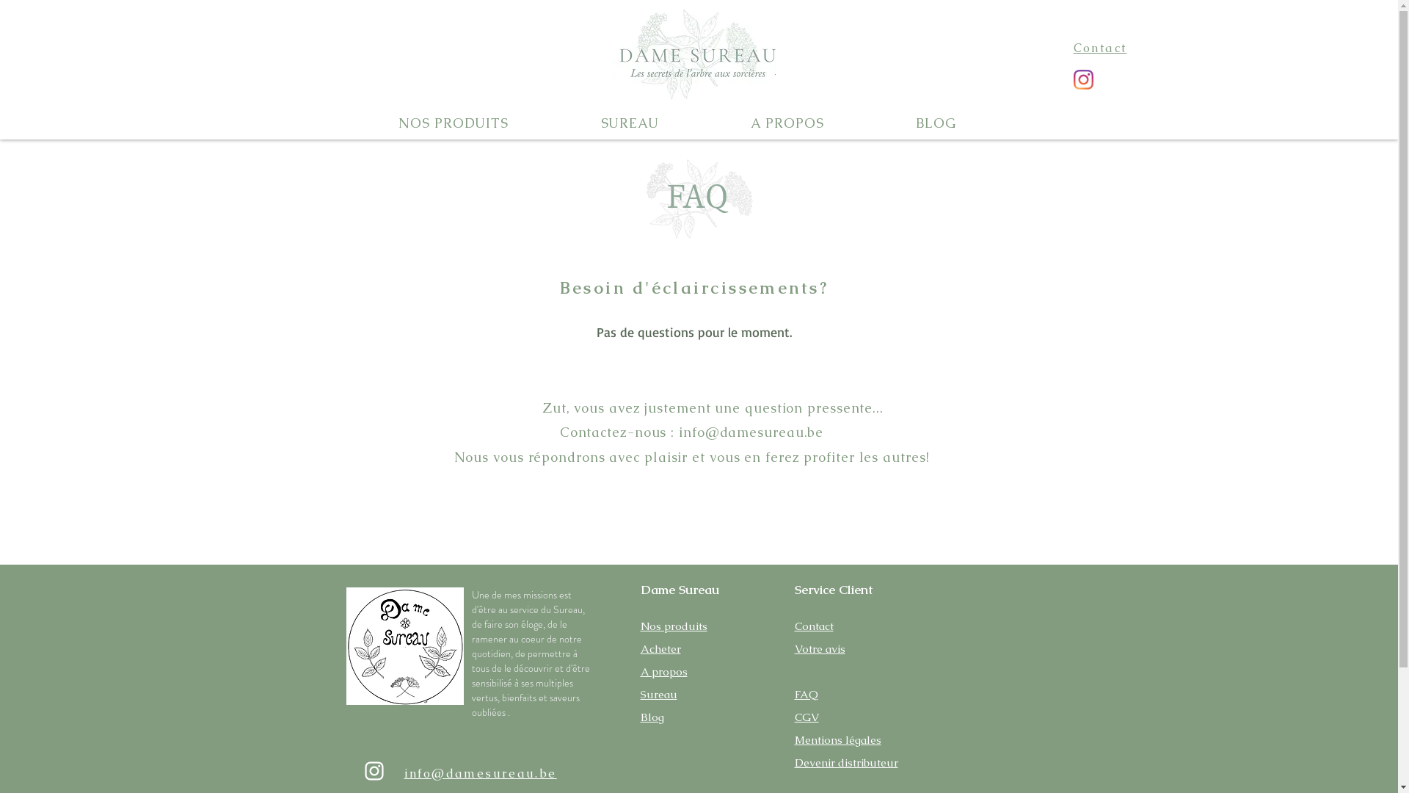 Image resolution: width=1409 pixels, height=793 pixels. I want to click on A PROPOS, so click(788, 123).